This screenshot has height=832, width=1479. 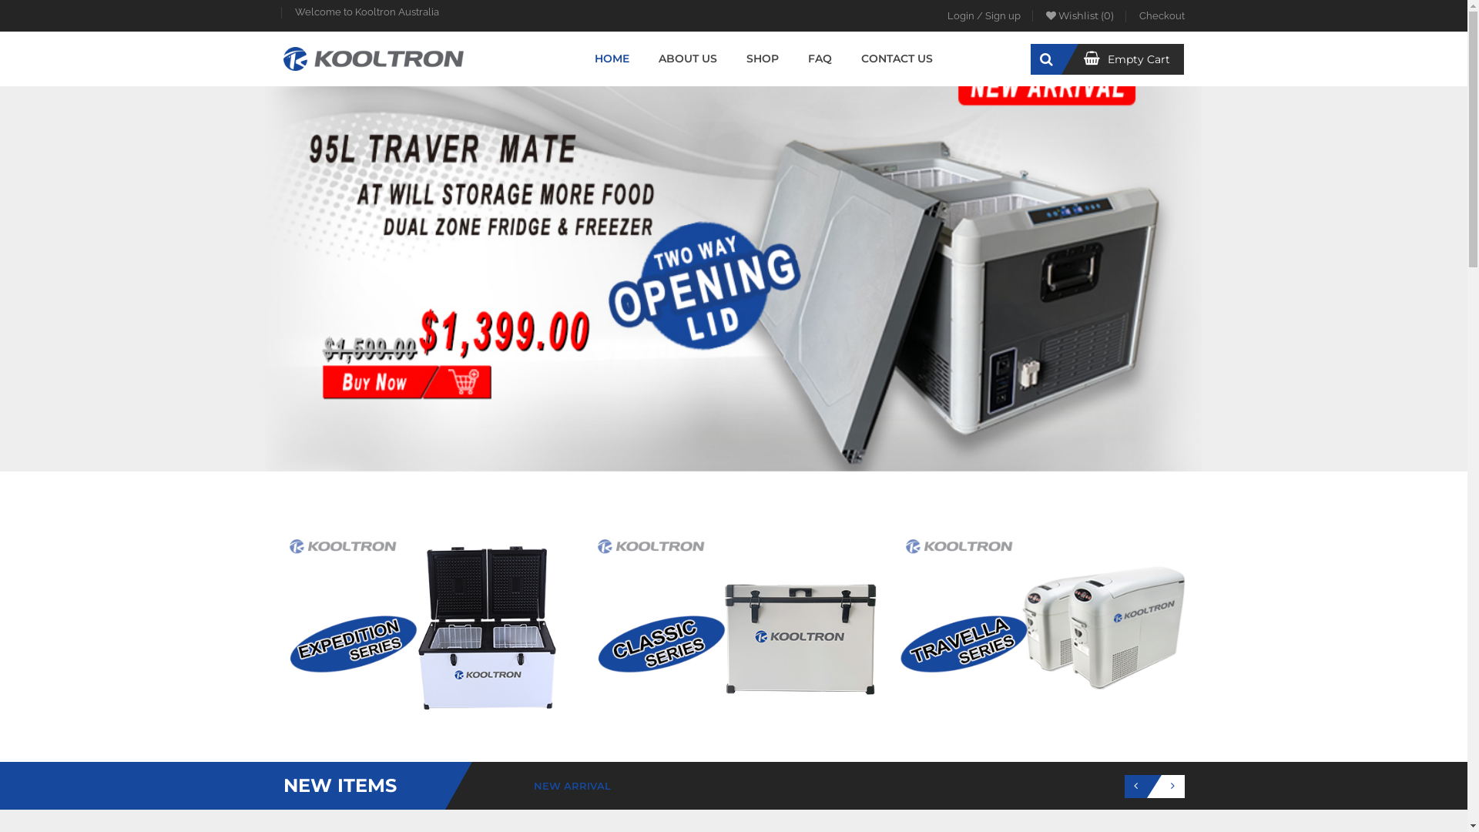 I want to click on Sign up, so click(x=1002, y=16).